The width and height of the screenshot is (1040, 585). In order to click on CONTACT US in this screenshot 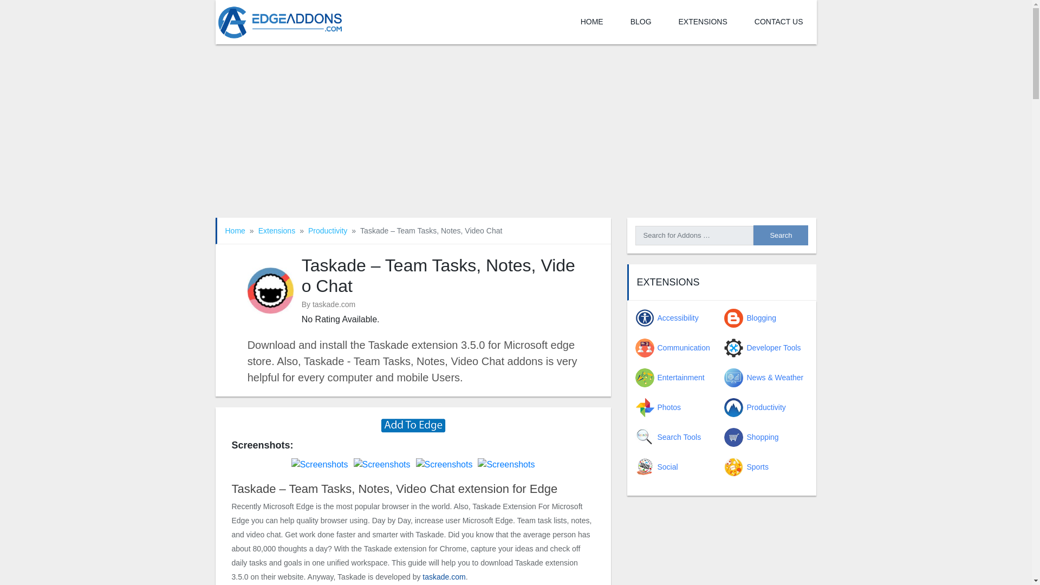, I will do `click(778, 22)`.